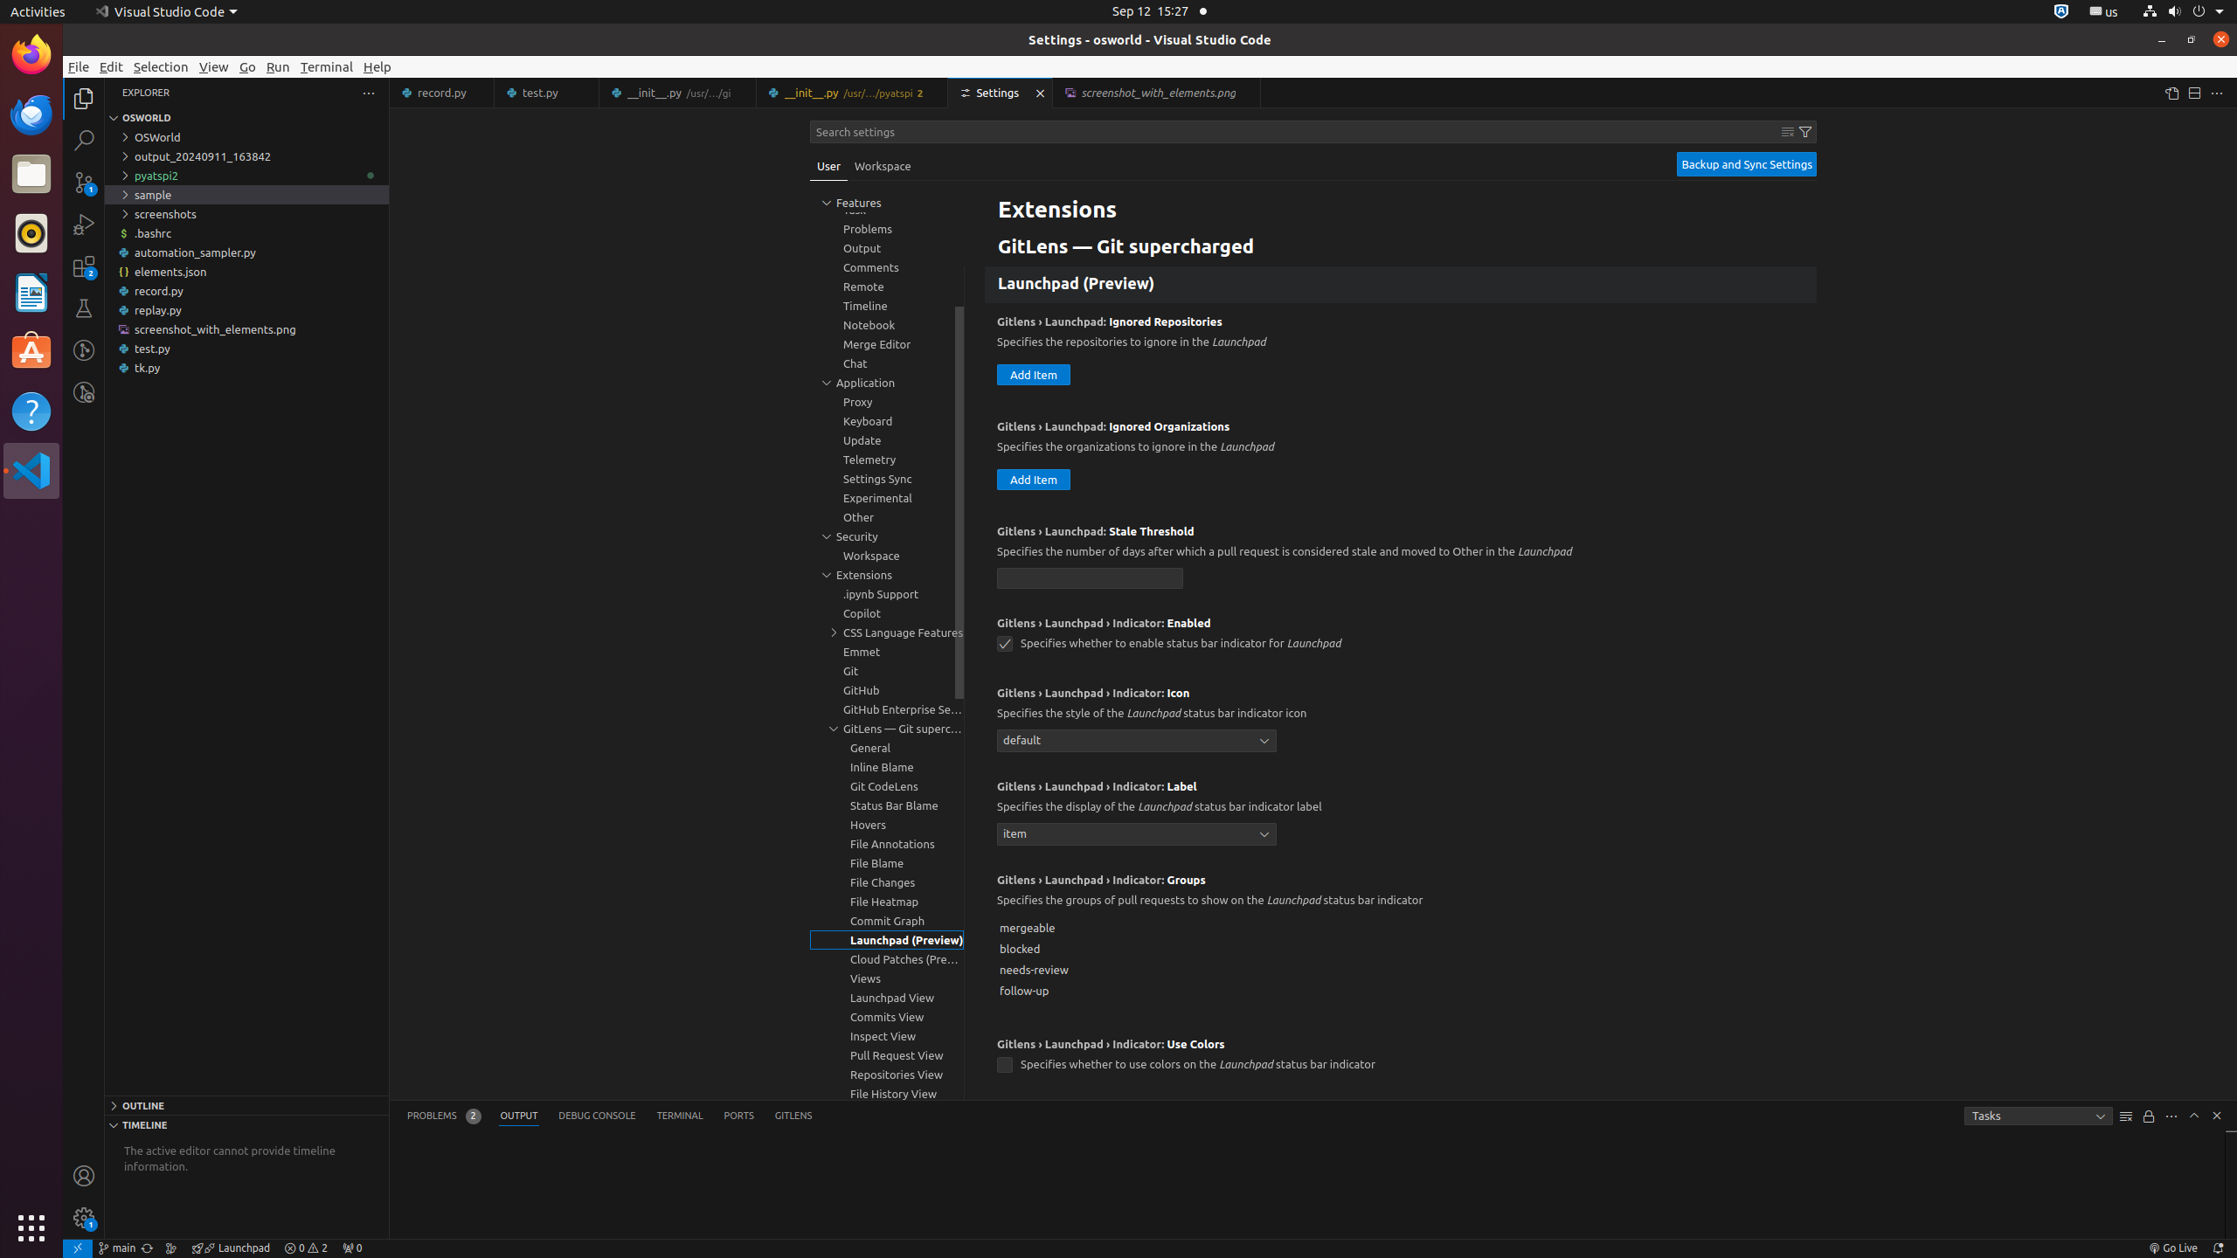  I want to click on Extensions, group, so click(887, 575).